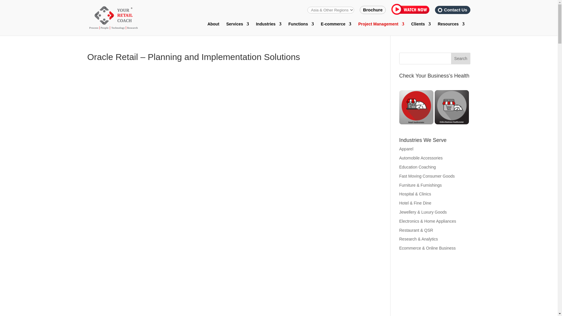 The height and width of the screenshot is (316, 562). Describe the element at coordinates (461, 59) in the screenshot. I see `Search` at that location.